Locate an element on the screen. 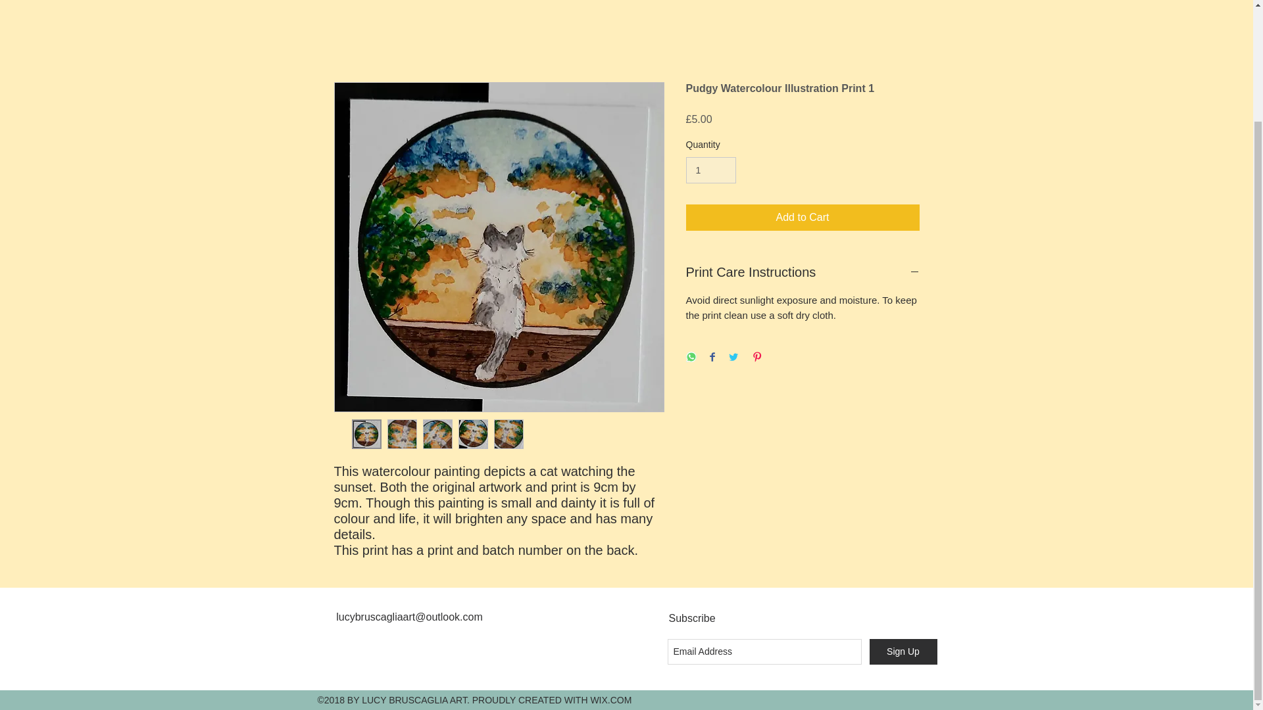  Print Care Instructions is located at coordinates (803, 272).